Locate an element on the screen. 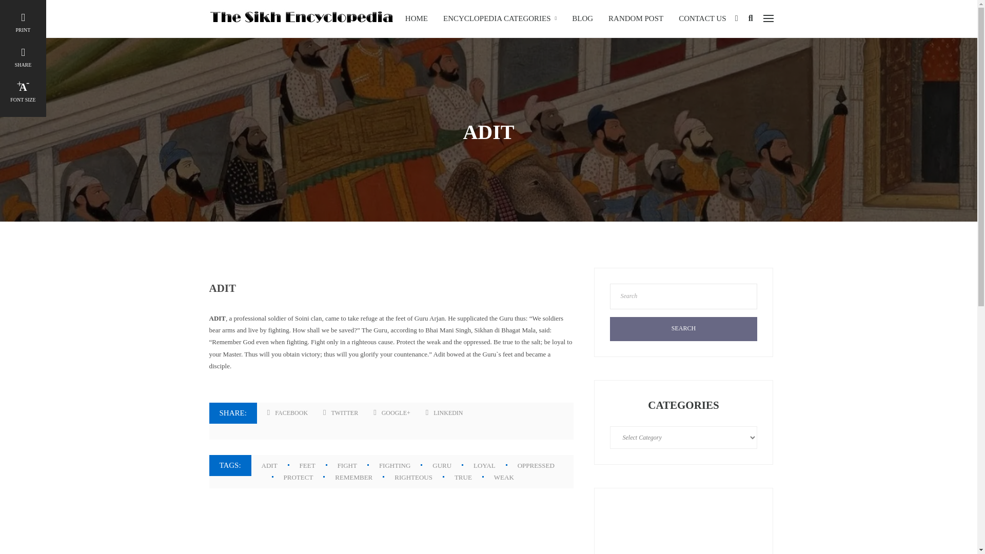  ENCYCLOPEDIA CATEGORIES is located at coordinates (500, 18).